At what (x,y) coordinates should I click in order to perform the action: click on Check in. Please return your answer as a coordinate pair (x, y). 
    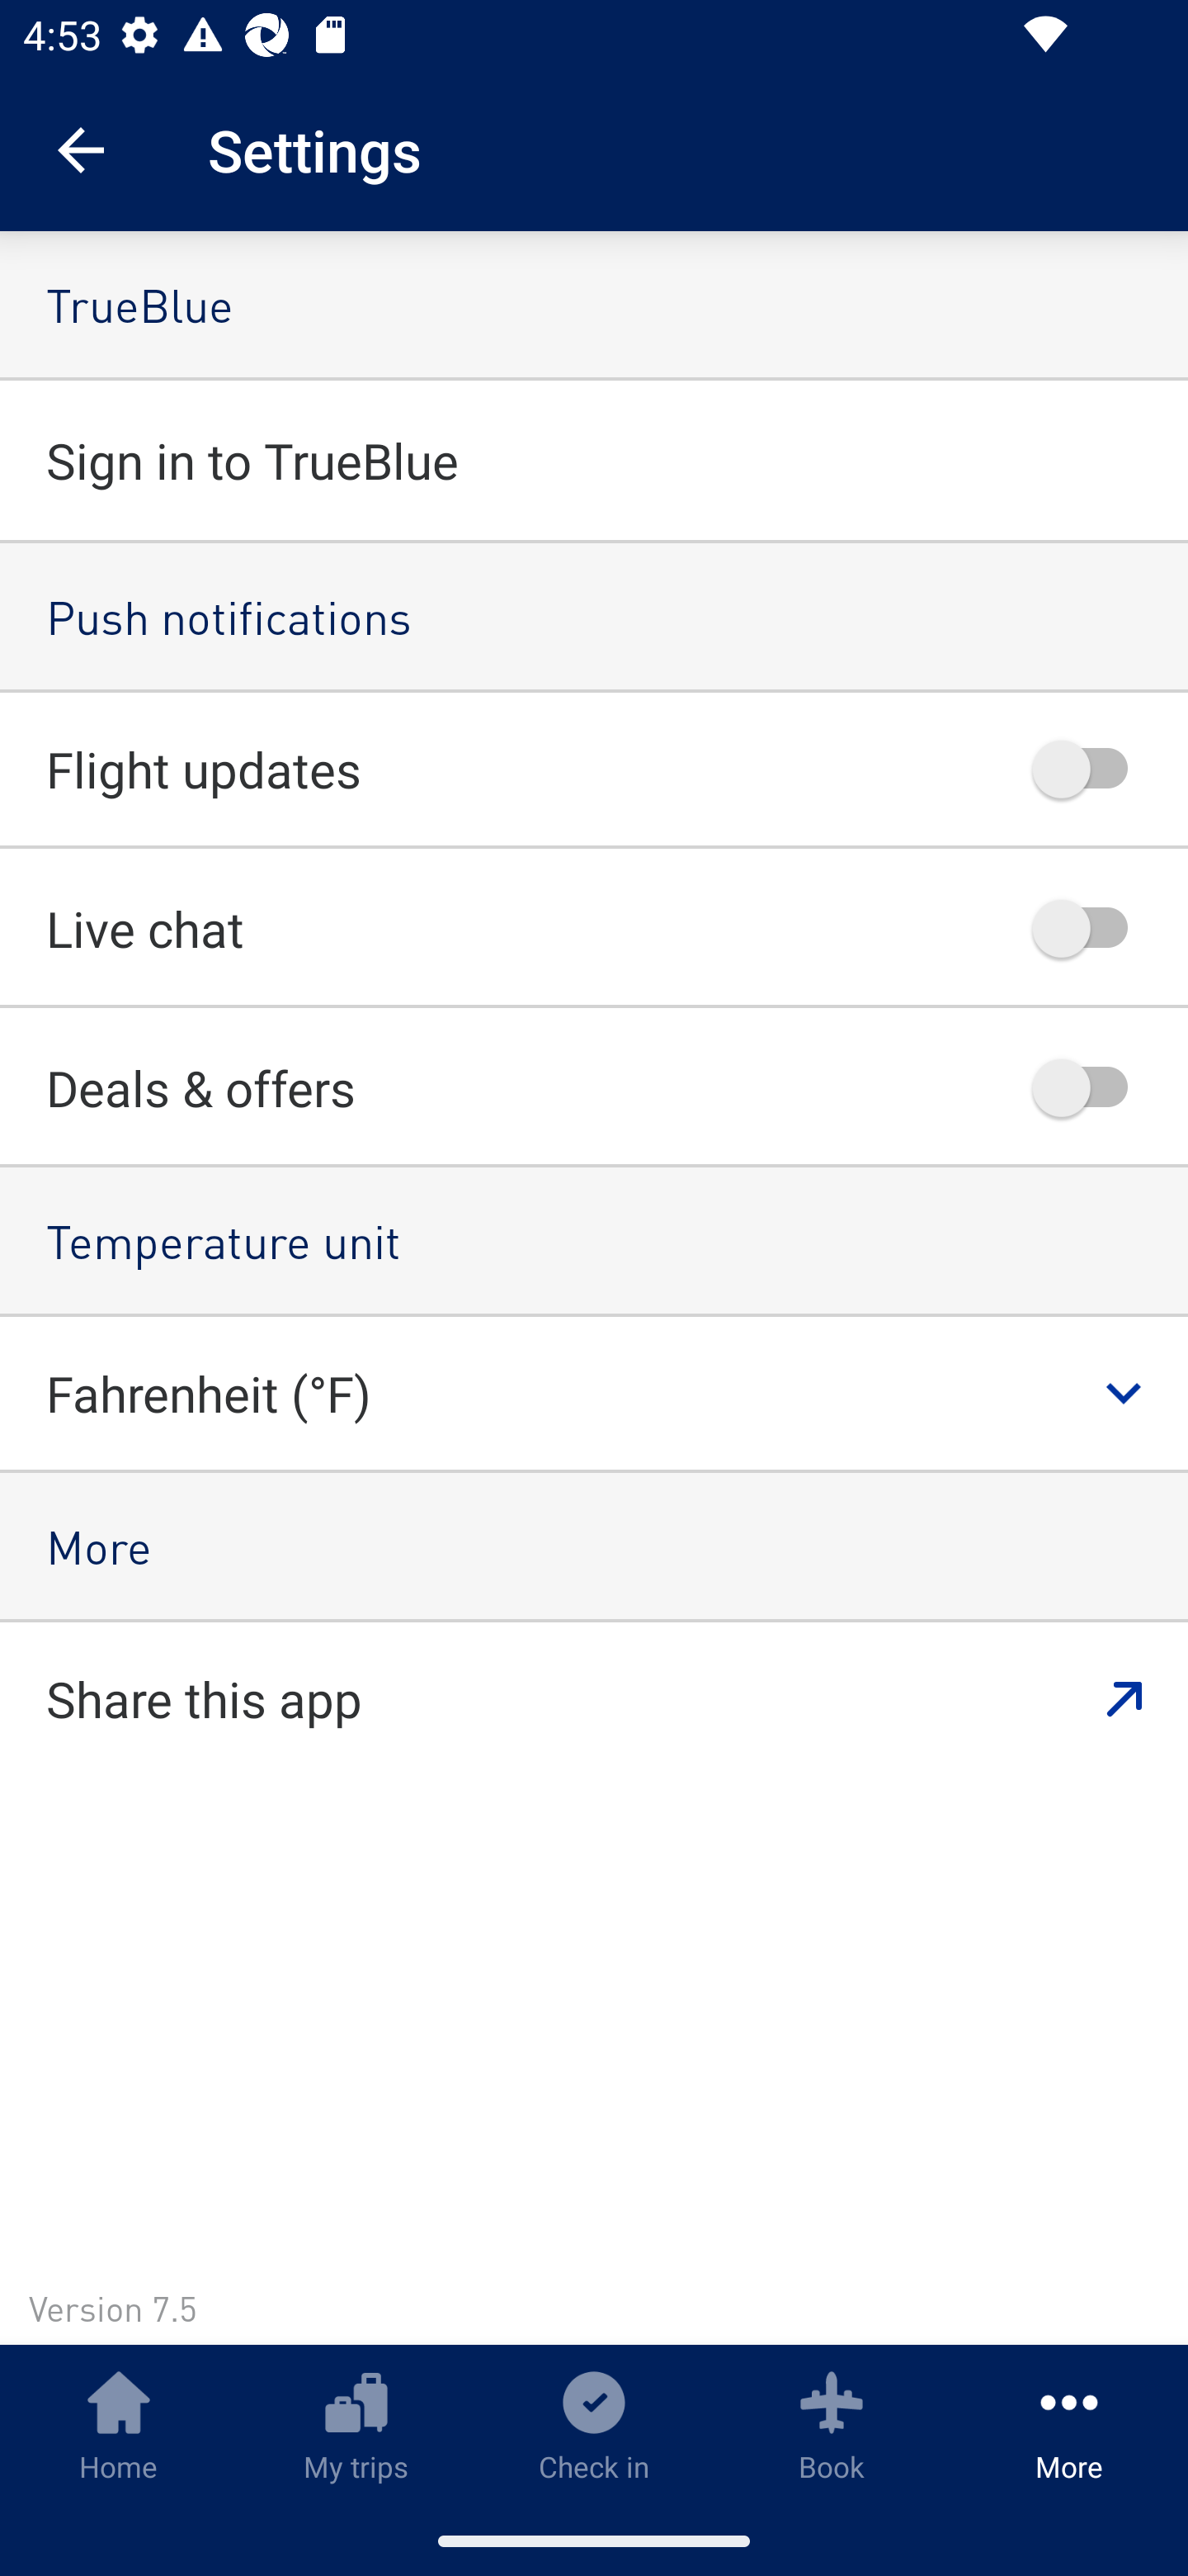
    Looking at the image, I should click on (594, 2425).